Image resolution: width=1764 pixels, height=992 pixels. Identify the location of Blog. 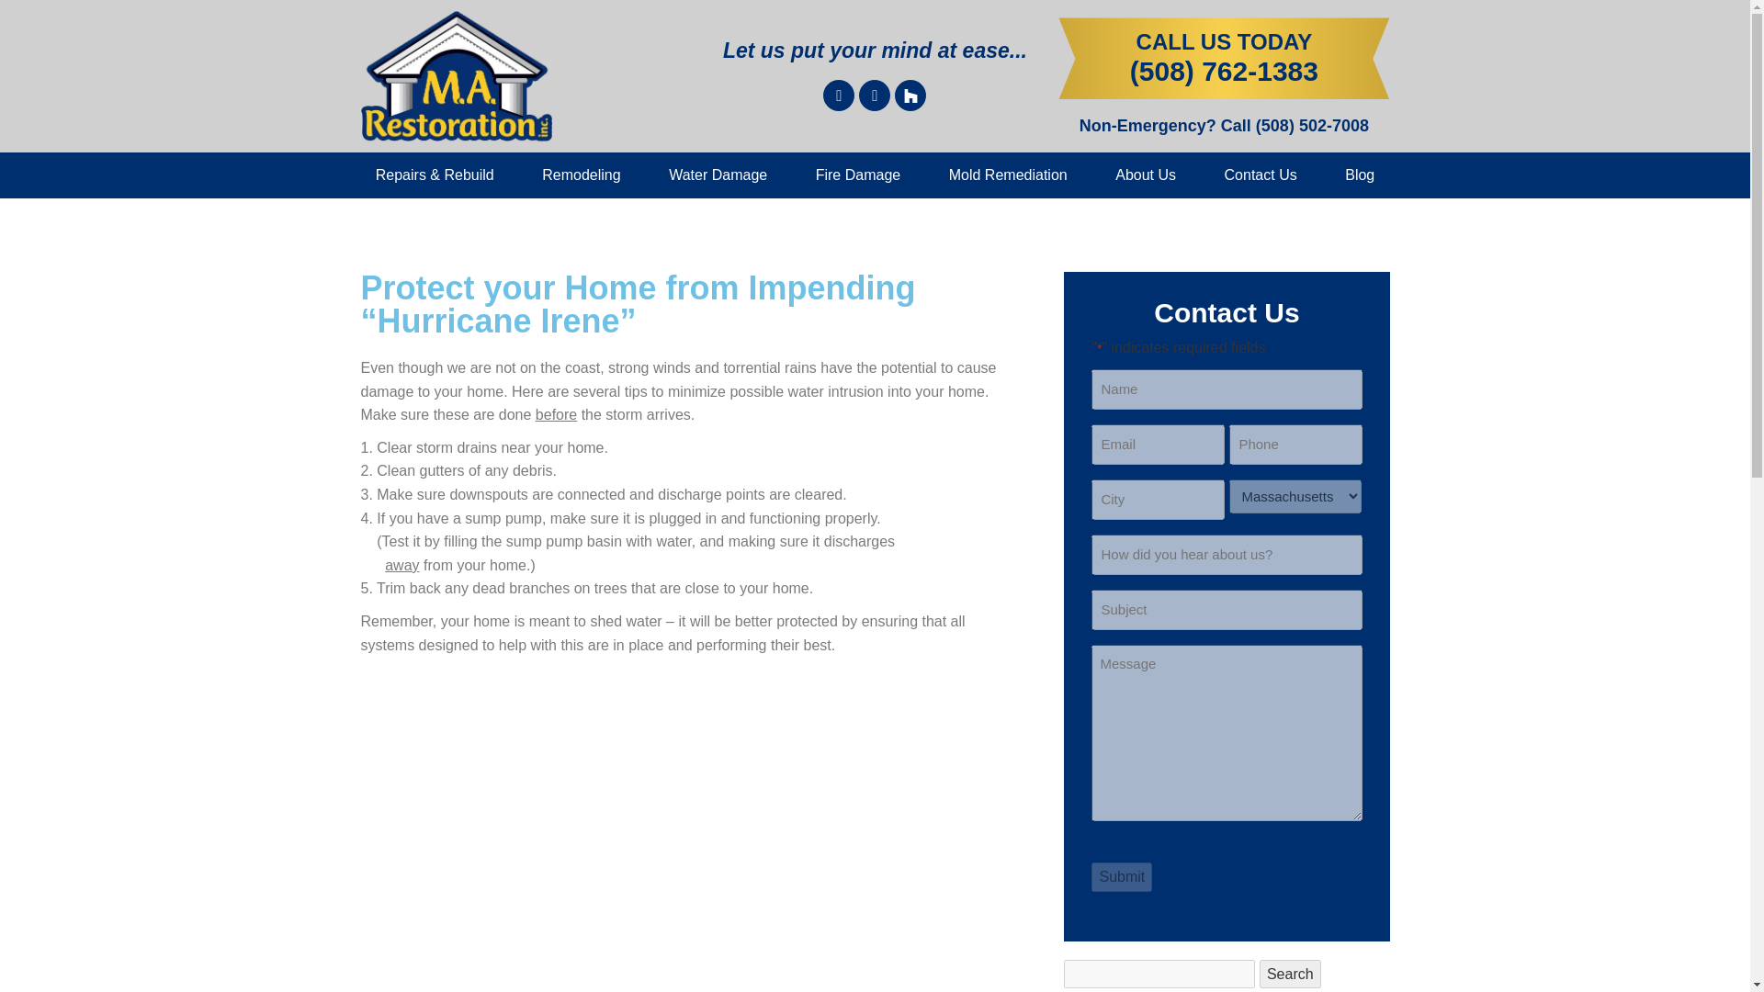
(1360, 175).